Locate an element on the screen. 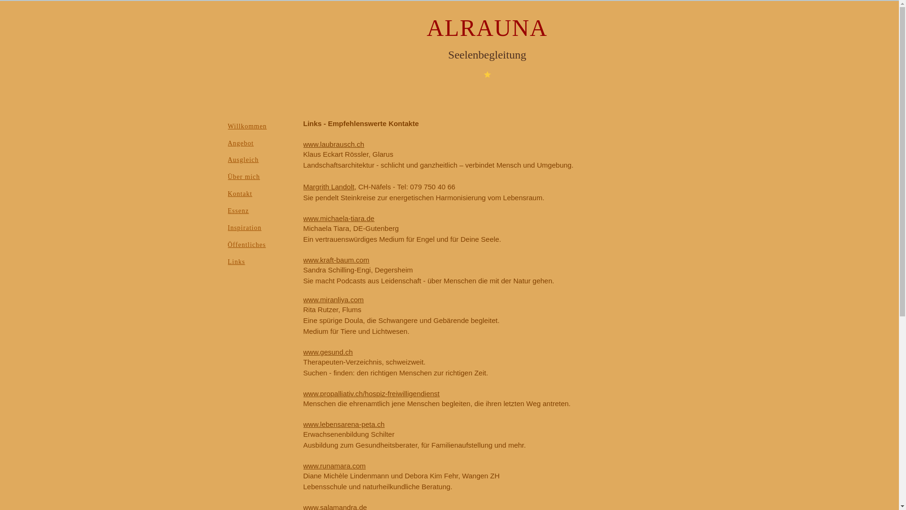  Essenz is located at coordinates (260, 211).